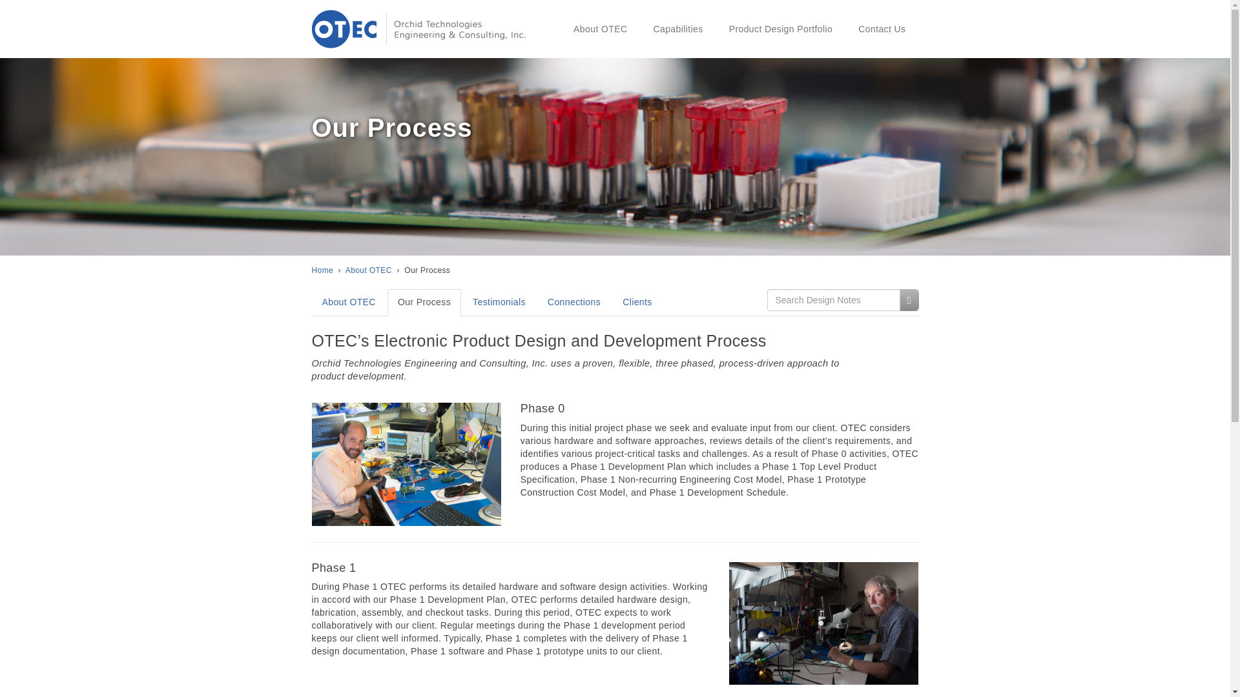 The height and width of the screenshot is (697, 1240). What do you see at coordinates (677, 28) in the screenshot?
I see `Capabilities` at bounding box center [677, 28].